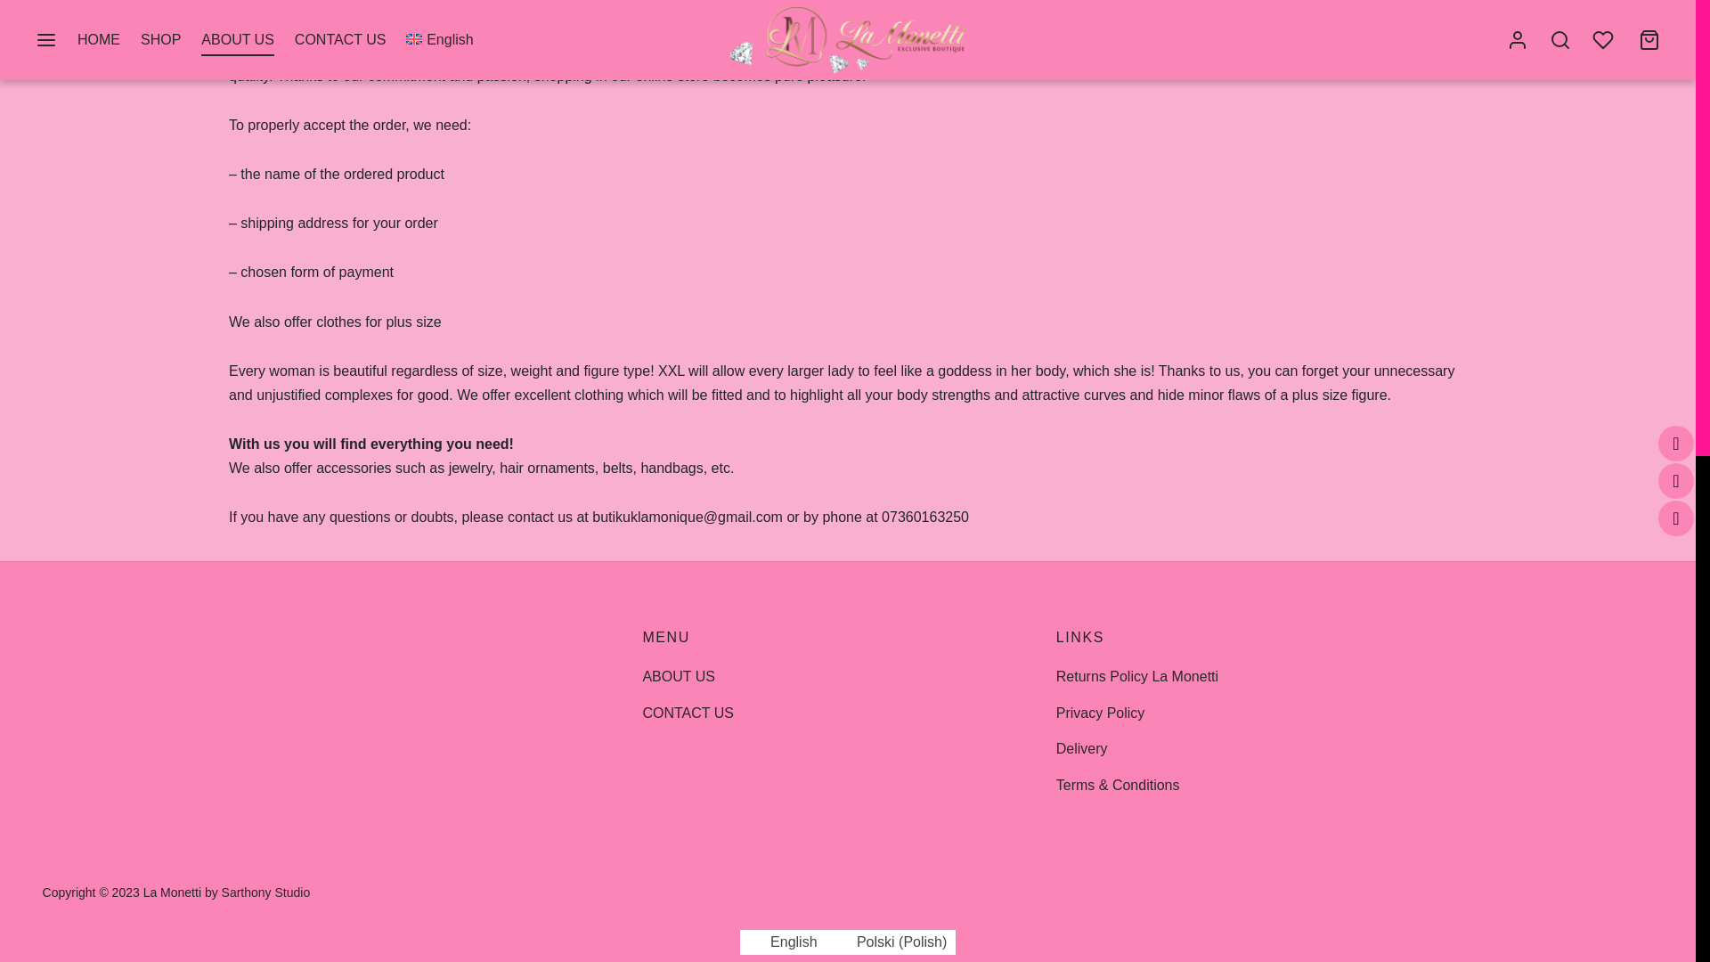 Image resolution: width=1710 pixels, height=962 pixels. Describe the element at coordinates (266, 892) in the screenshot. I see `Webdesign ecommerce` at that location.